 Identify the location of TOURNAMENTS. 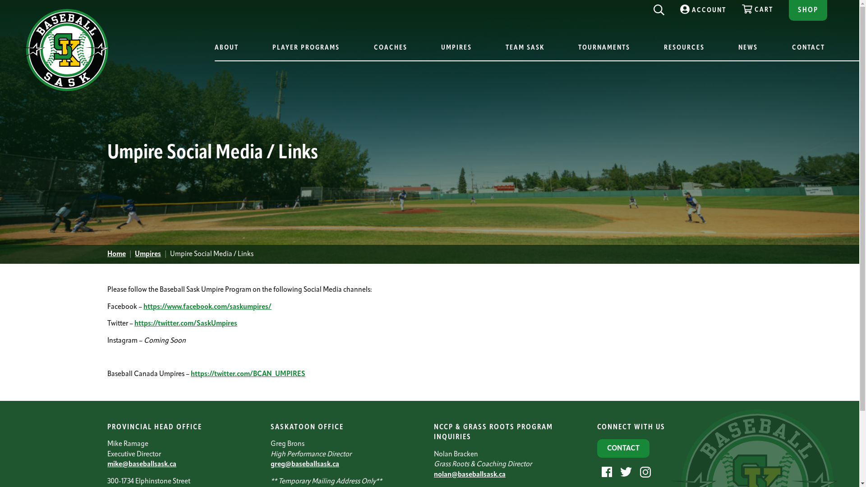
(604, 49).